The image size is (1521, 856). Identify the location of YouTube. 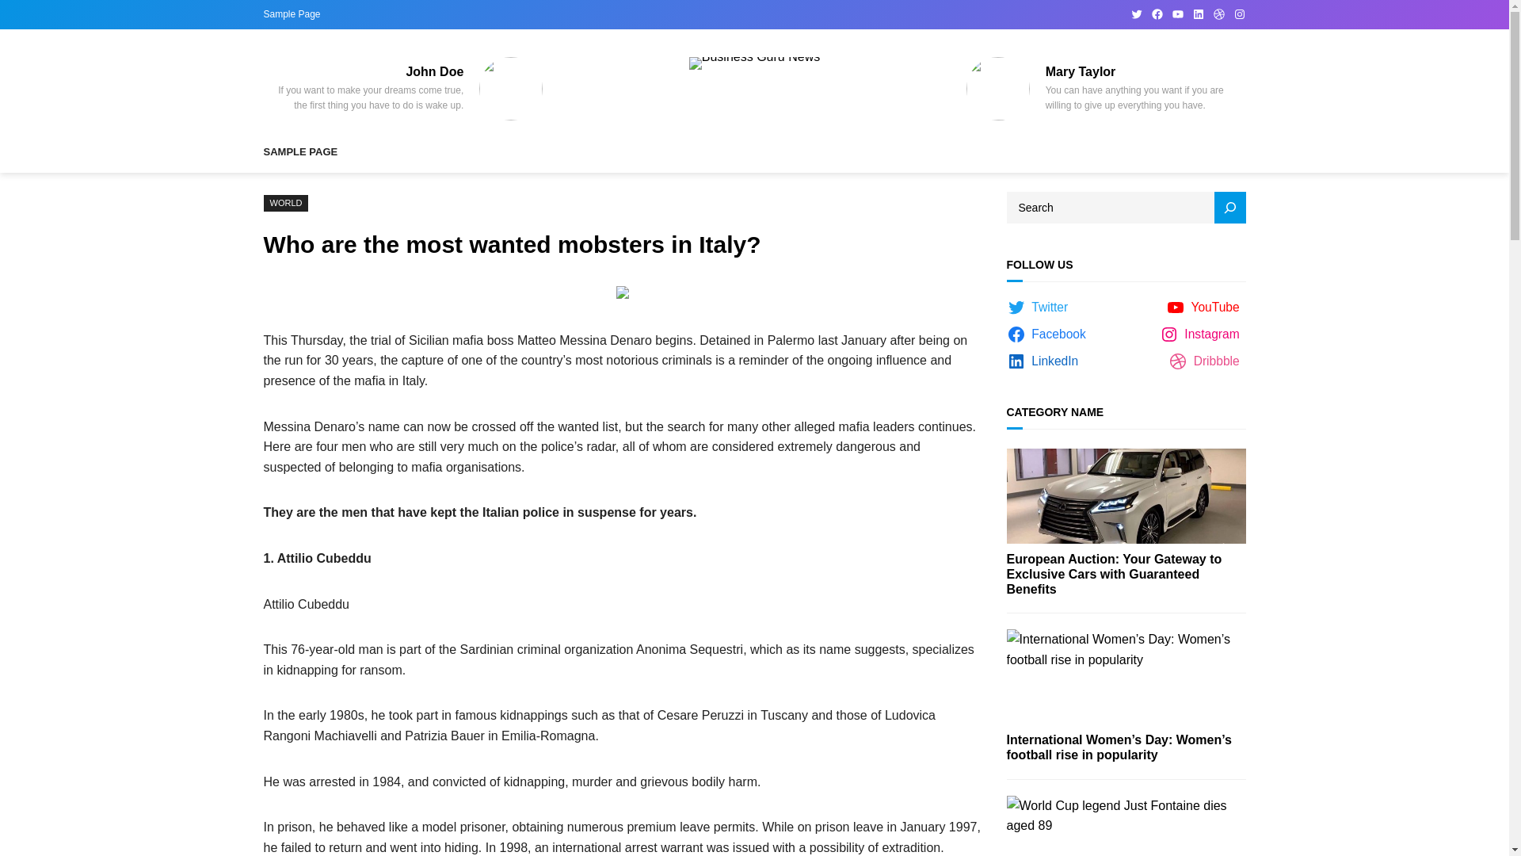
(1206, 307).